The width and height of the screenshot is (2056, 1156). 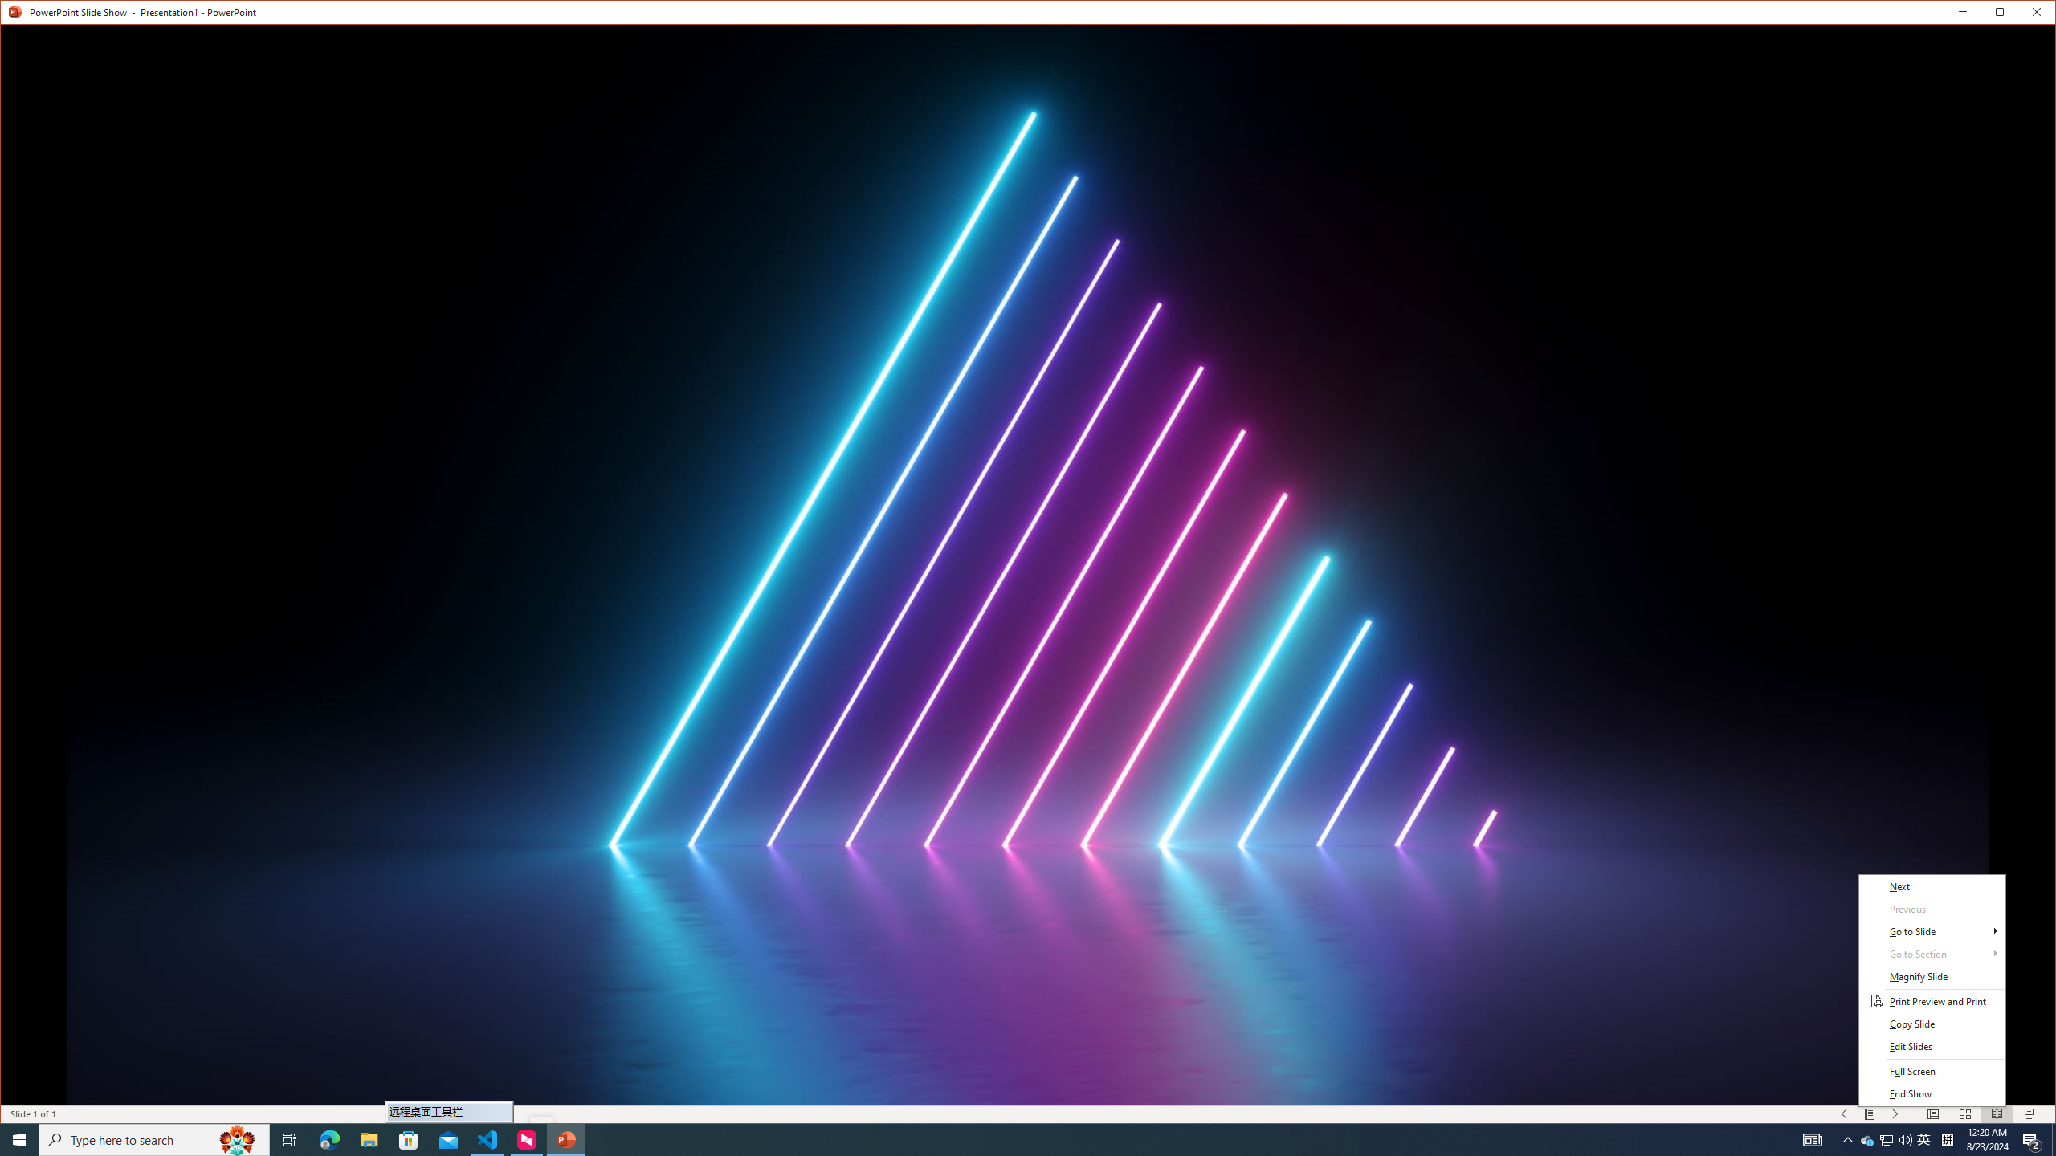 What do you see at coordinates (1932, 976) in the screenshot?
I see `Magnify Slide` at bounding box center [1932, 976].